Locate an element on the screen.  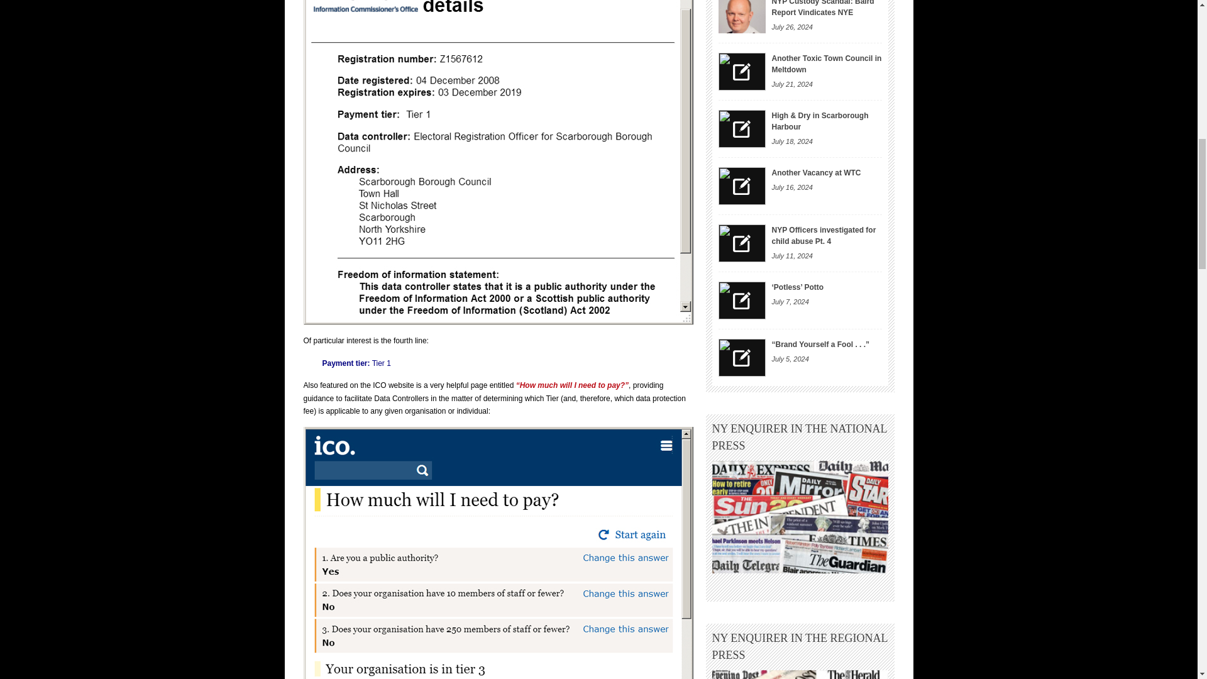
Another Vacancy at WTC is located at coordinates (817, 172).